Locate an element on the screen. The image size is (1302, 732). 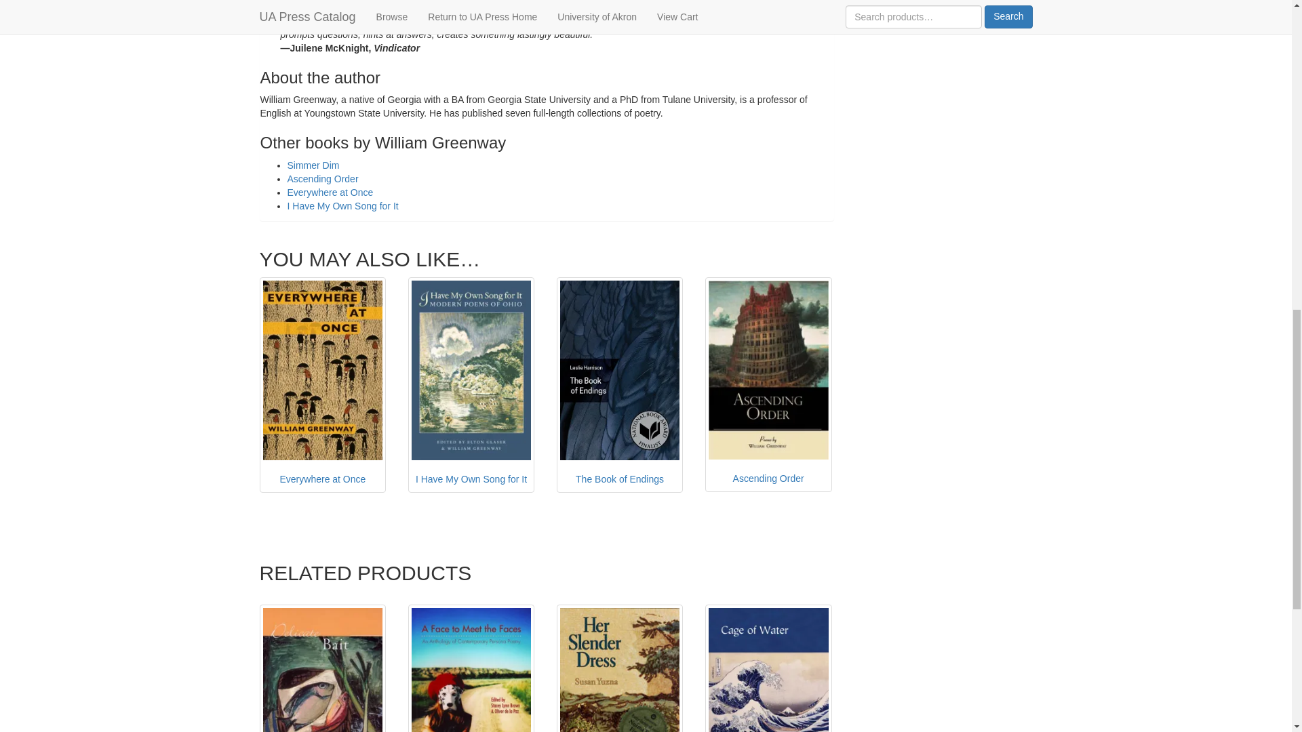
The Book of Endings is located at coordinates (620, 385).